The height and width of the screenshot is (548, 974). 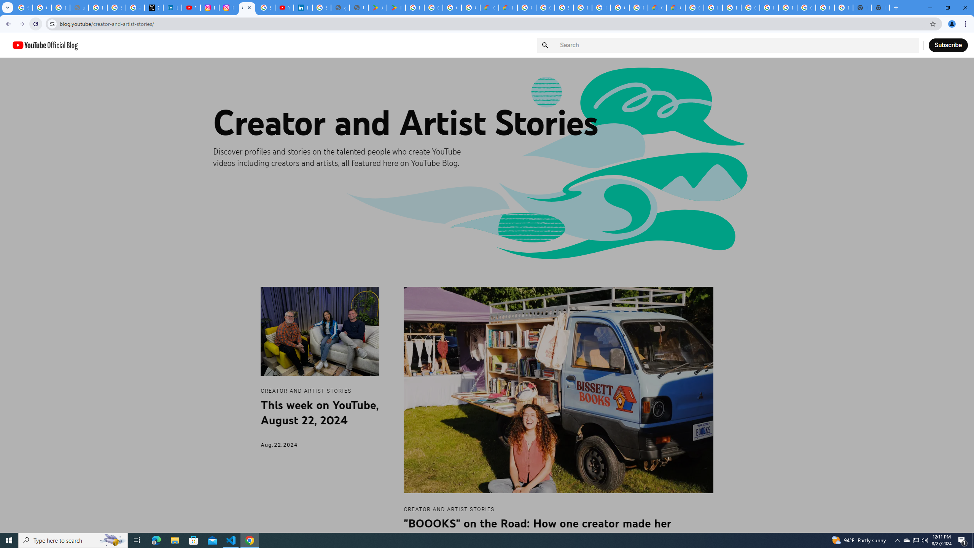 I want to click on Close Search, so click(x=910, y=45).